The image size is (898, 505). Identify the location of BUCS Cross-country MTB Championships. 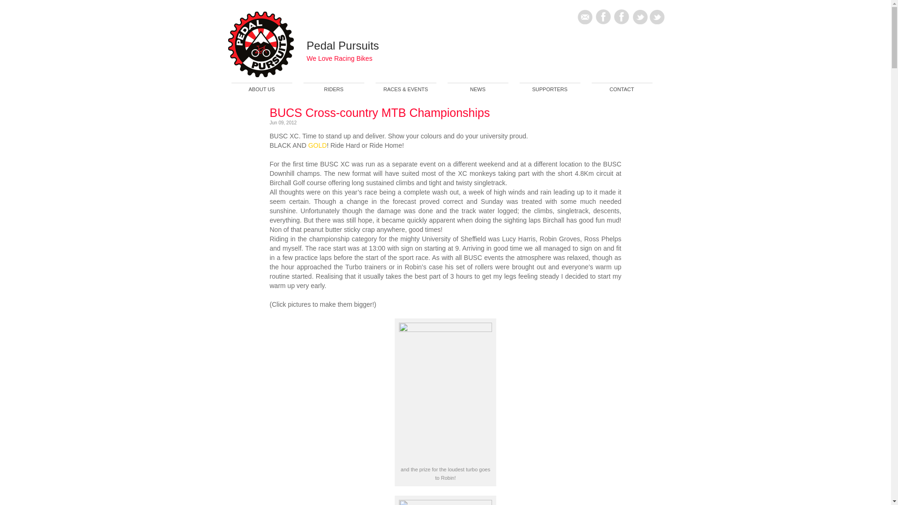
(379, 112).